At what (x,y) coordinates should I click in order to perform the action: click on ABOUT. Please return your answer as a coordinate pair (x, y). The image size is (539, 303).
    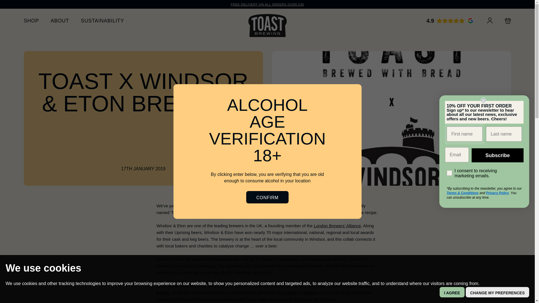
    Looking at the image, I should click on (60, 21).